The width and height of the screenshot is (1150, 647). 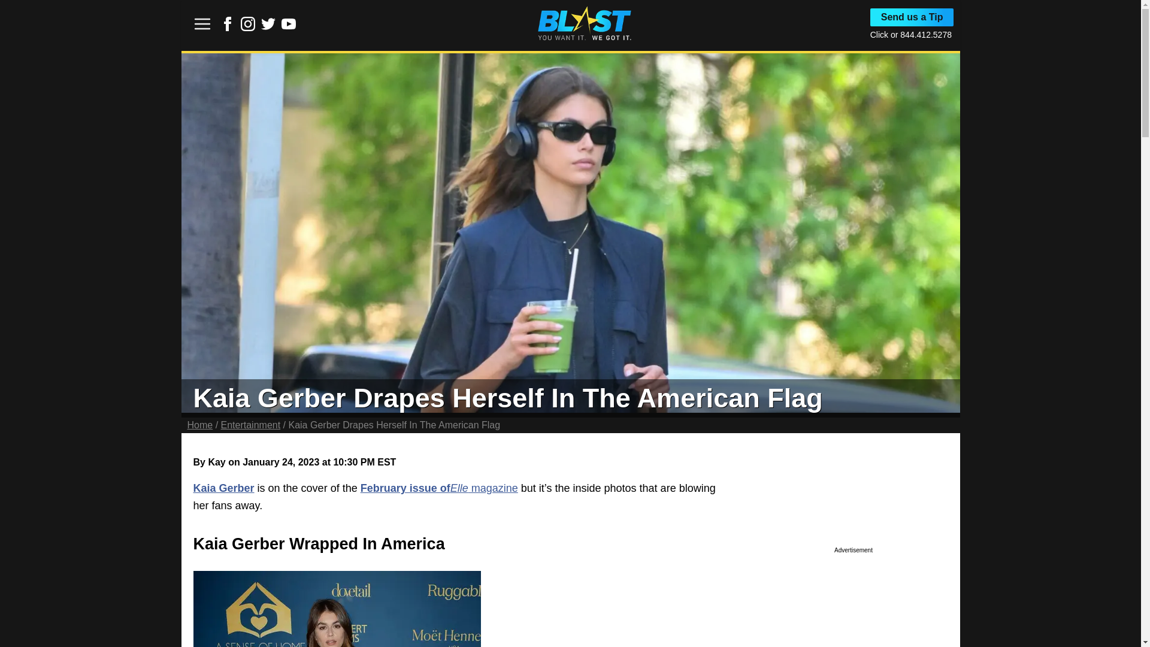 What do you see at coordinates (268, 24) in the screenshot?
I see `Link to Twitter` at bounding box center [268, 24].